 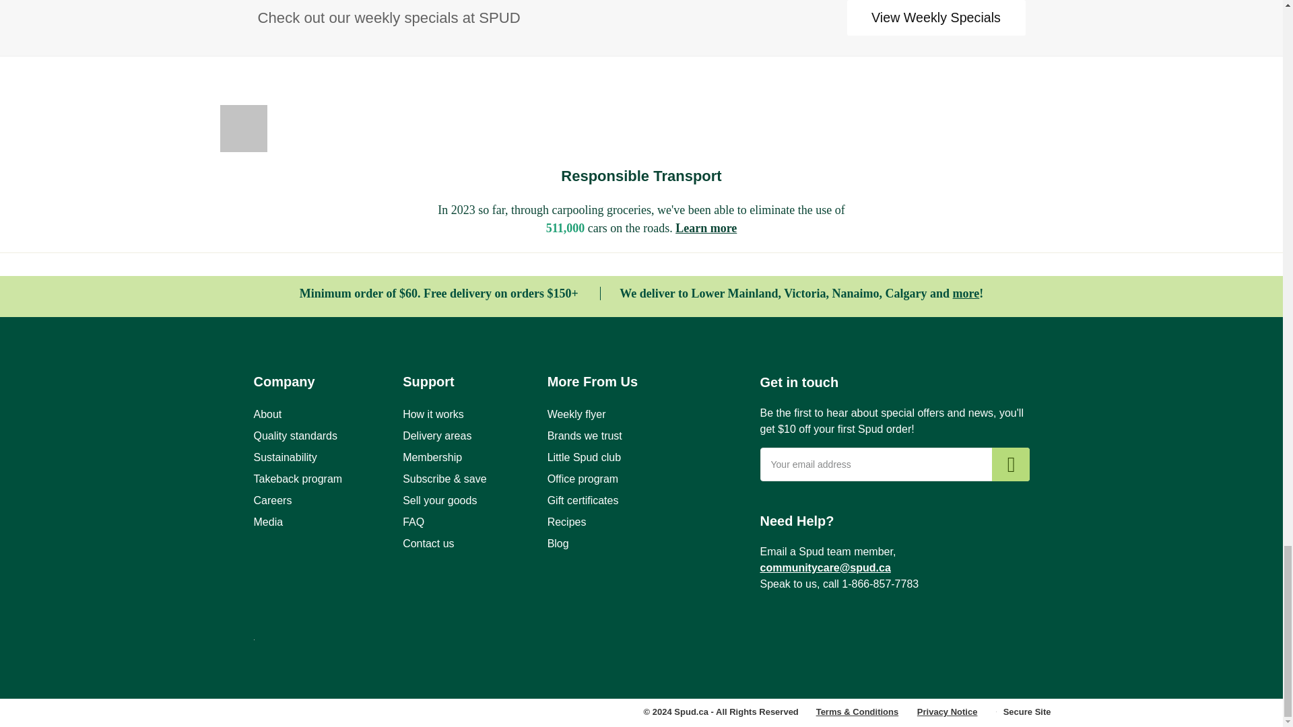 What do you see at coordinates (867, 631) in the screenshot?
I see `Spud on LinkedIn` at bounding box center [867, 631].